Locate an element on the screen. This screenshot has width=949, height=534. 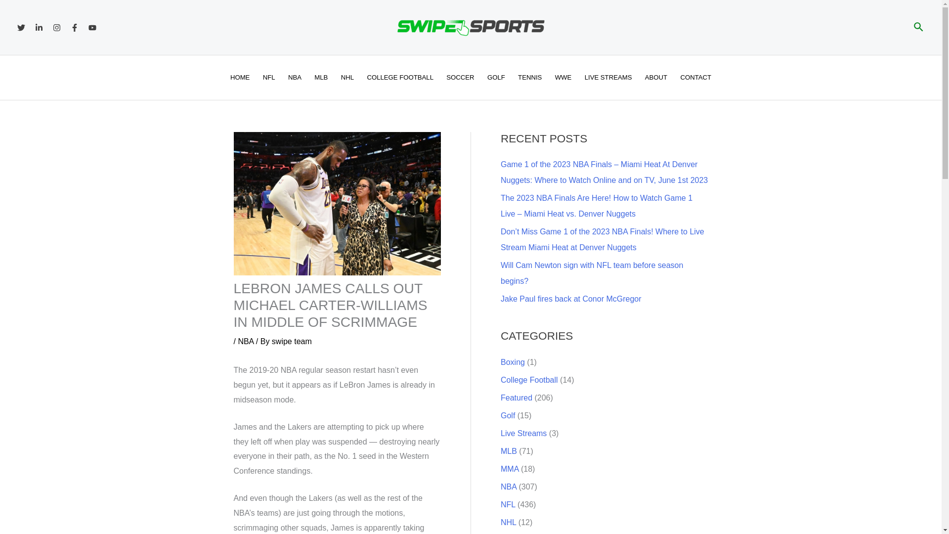
NHL is located at coordinates (347, 78).